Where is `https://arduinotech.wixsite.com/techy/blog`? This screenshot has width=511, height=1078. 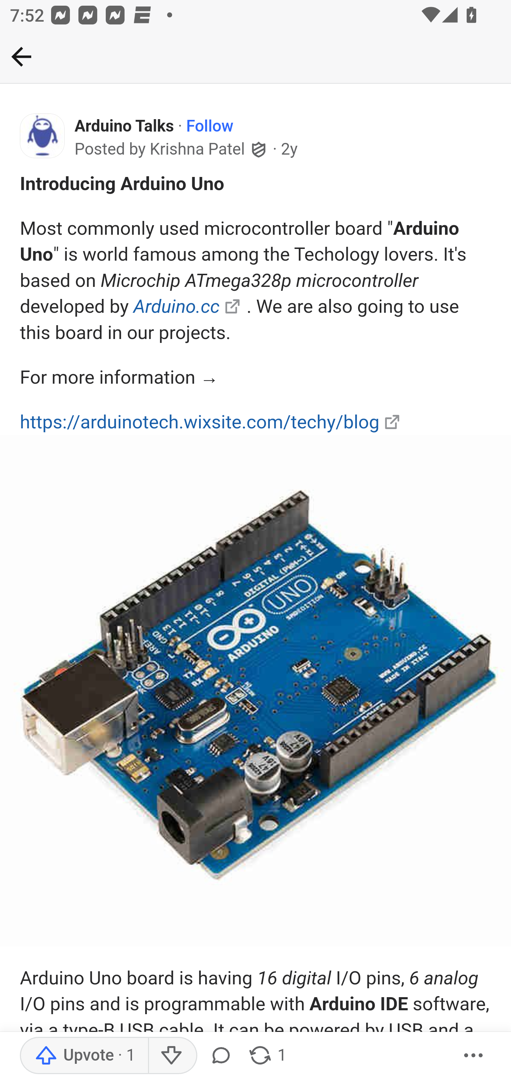
https://arduinotech.wixsite.com/techy/blog is located at coordinates (200, 421).